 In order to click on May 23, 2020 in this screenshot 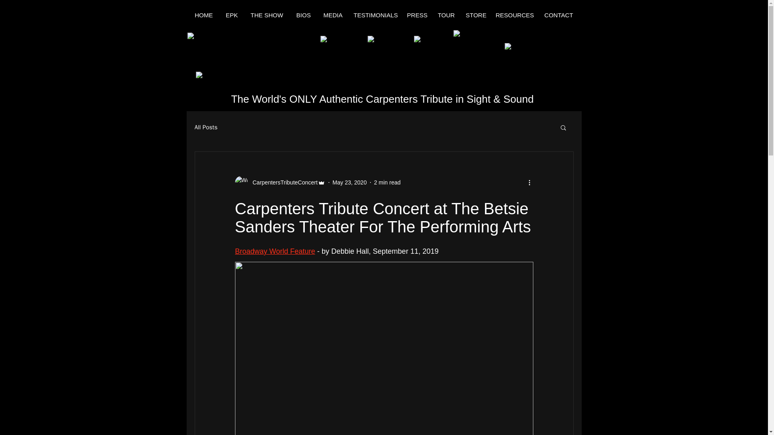, I will do `click(350, 182)`.